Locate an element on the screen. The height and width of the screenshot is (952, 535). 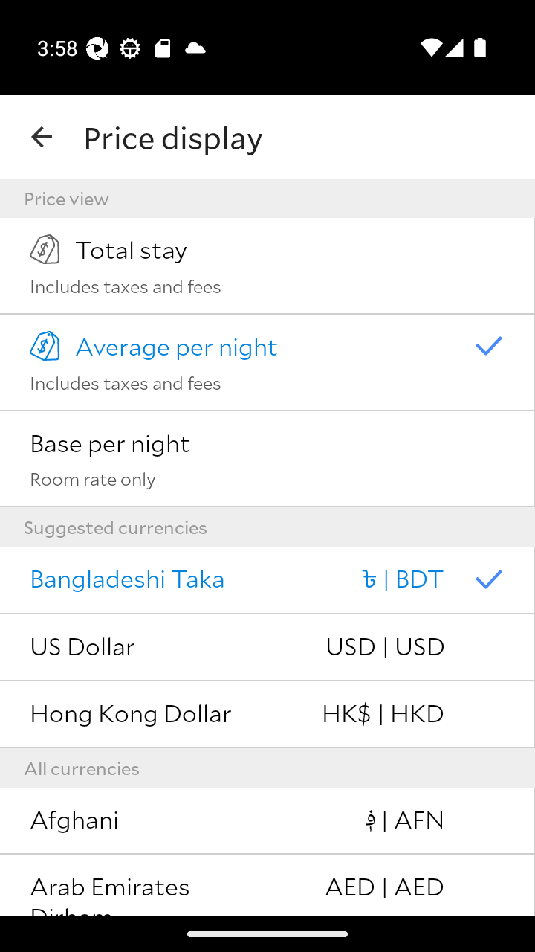
Afghani ‎؋ | AFN is located at coordinates (267, 821).